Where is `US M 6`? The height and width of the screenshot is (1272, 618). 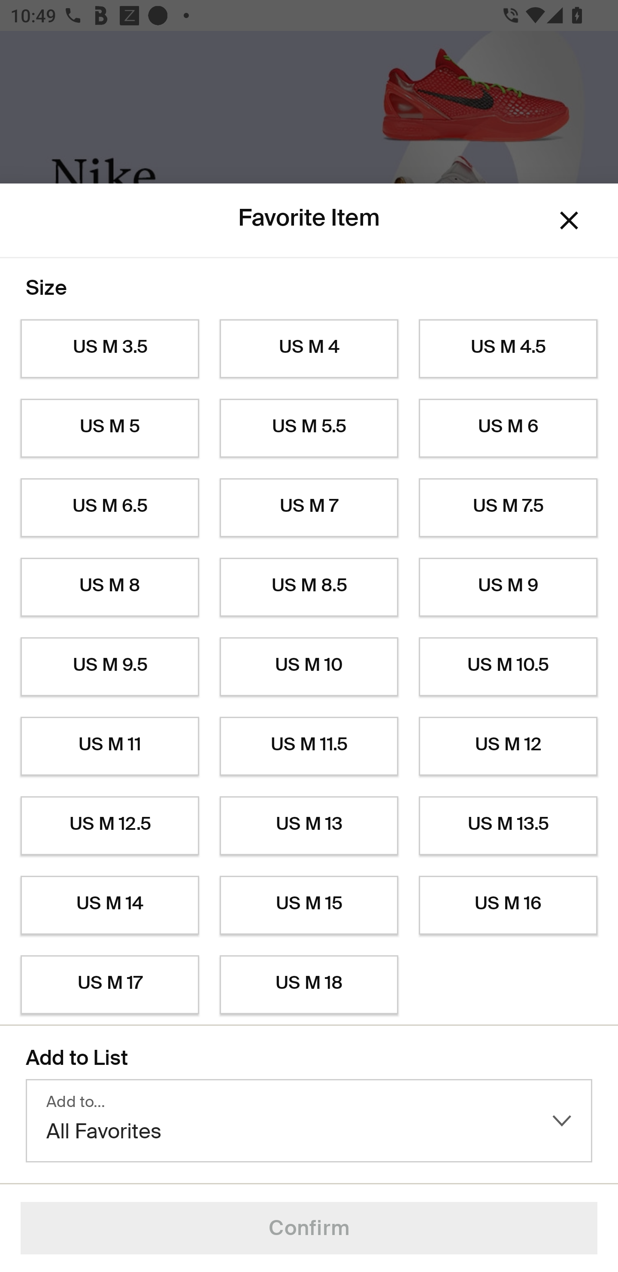 US M 6 is located at coordinates (508, 428).